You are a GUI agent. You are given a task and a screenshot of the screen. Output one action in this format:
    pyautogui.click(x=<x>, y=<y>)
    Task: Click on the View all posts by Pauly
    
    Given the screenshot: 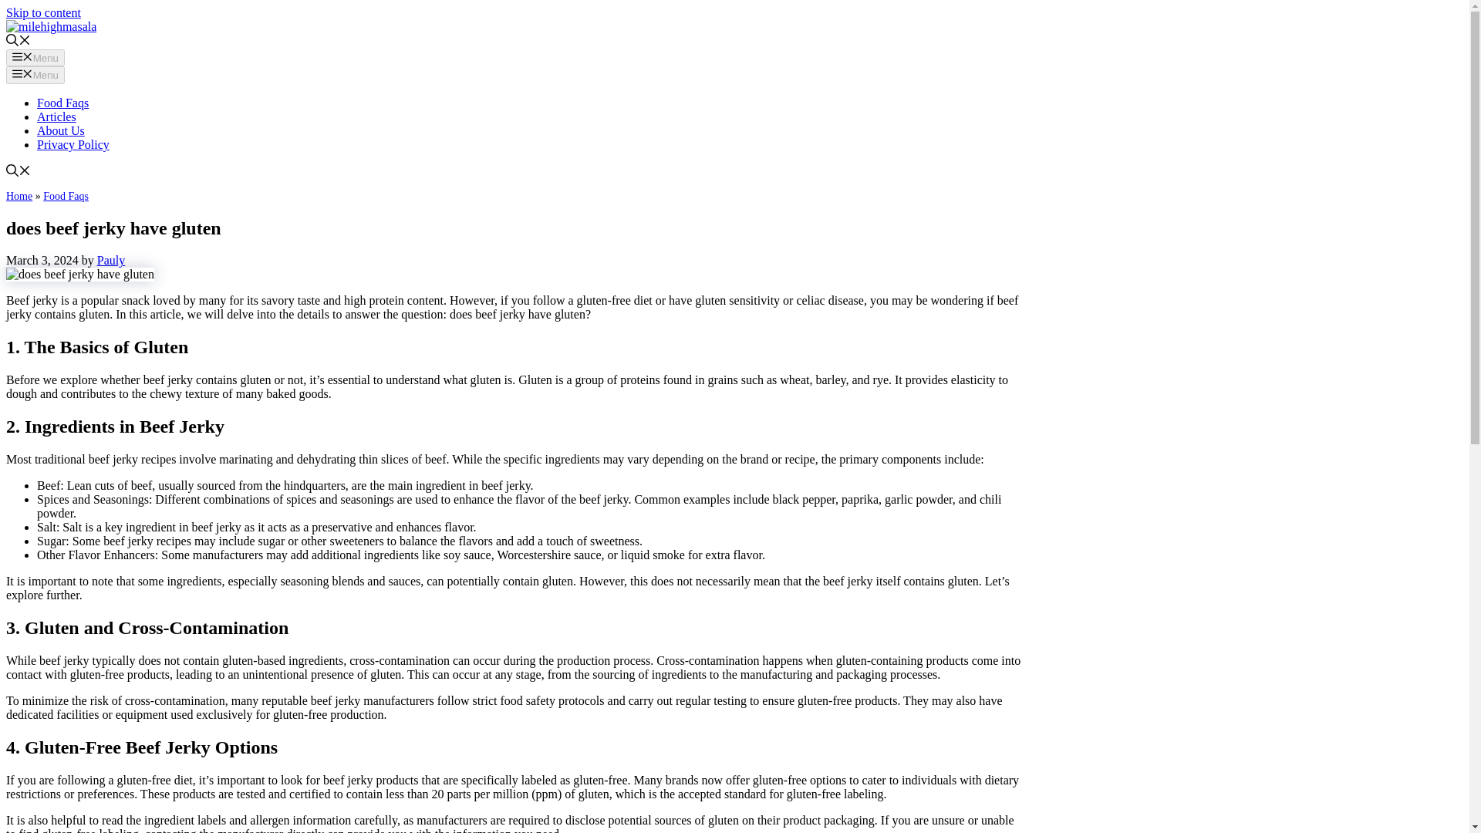 What is the action you would take?
    pyautogui.click(x=111, y=260)
    